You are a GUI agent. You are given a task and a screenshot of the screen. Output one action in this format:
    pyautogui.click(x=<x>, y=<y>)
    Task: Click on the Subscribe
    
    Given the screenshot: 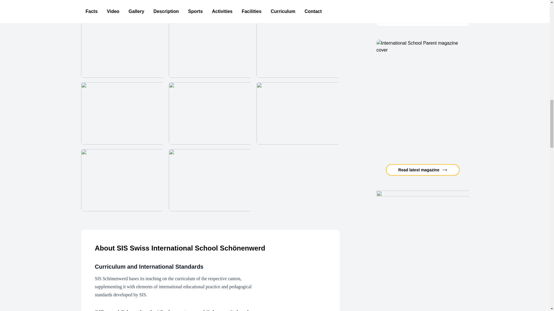 What is the action you would take?
    pyautogui.click(x=422, y=5)
    